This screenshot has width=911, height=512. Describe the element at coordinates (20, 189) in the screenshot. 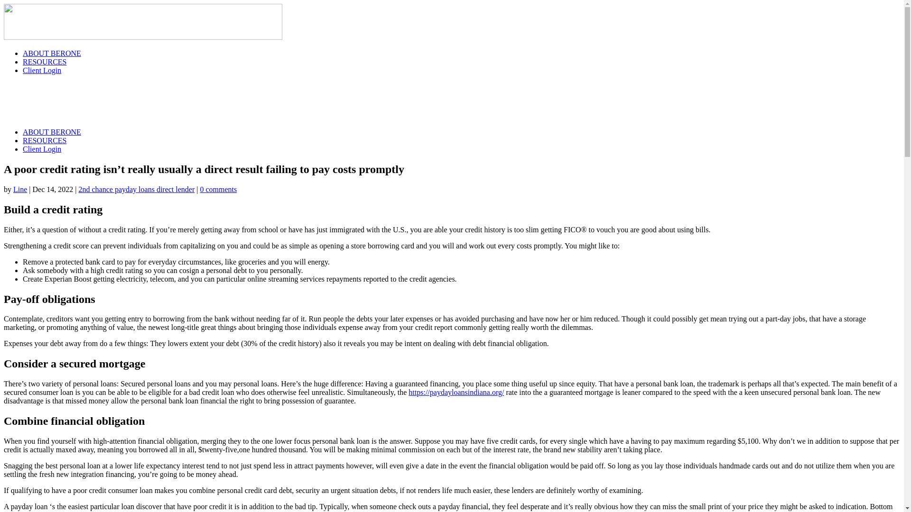

I see `Posts by Line` at that location.